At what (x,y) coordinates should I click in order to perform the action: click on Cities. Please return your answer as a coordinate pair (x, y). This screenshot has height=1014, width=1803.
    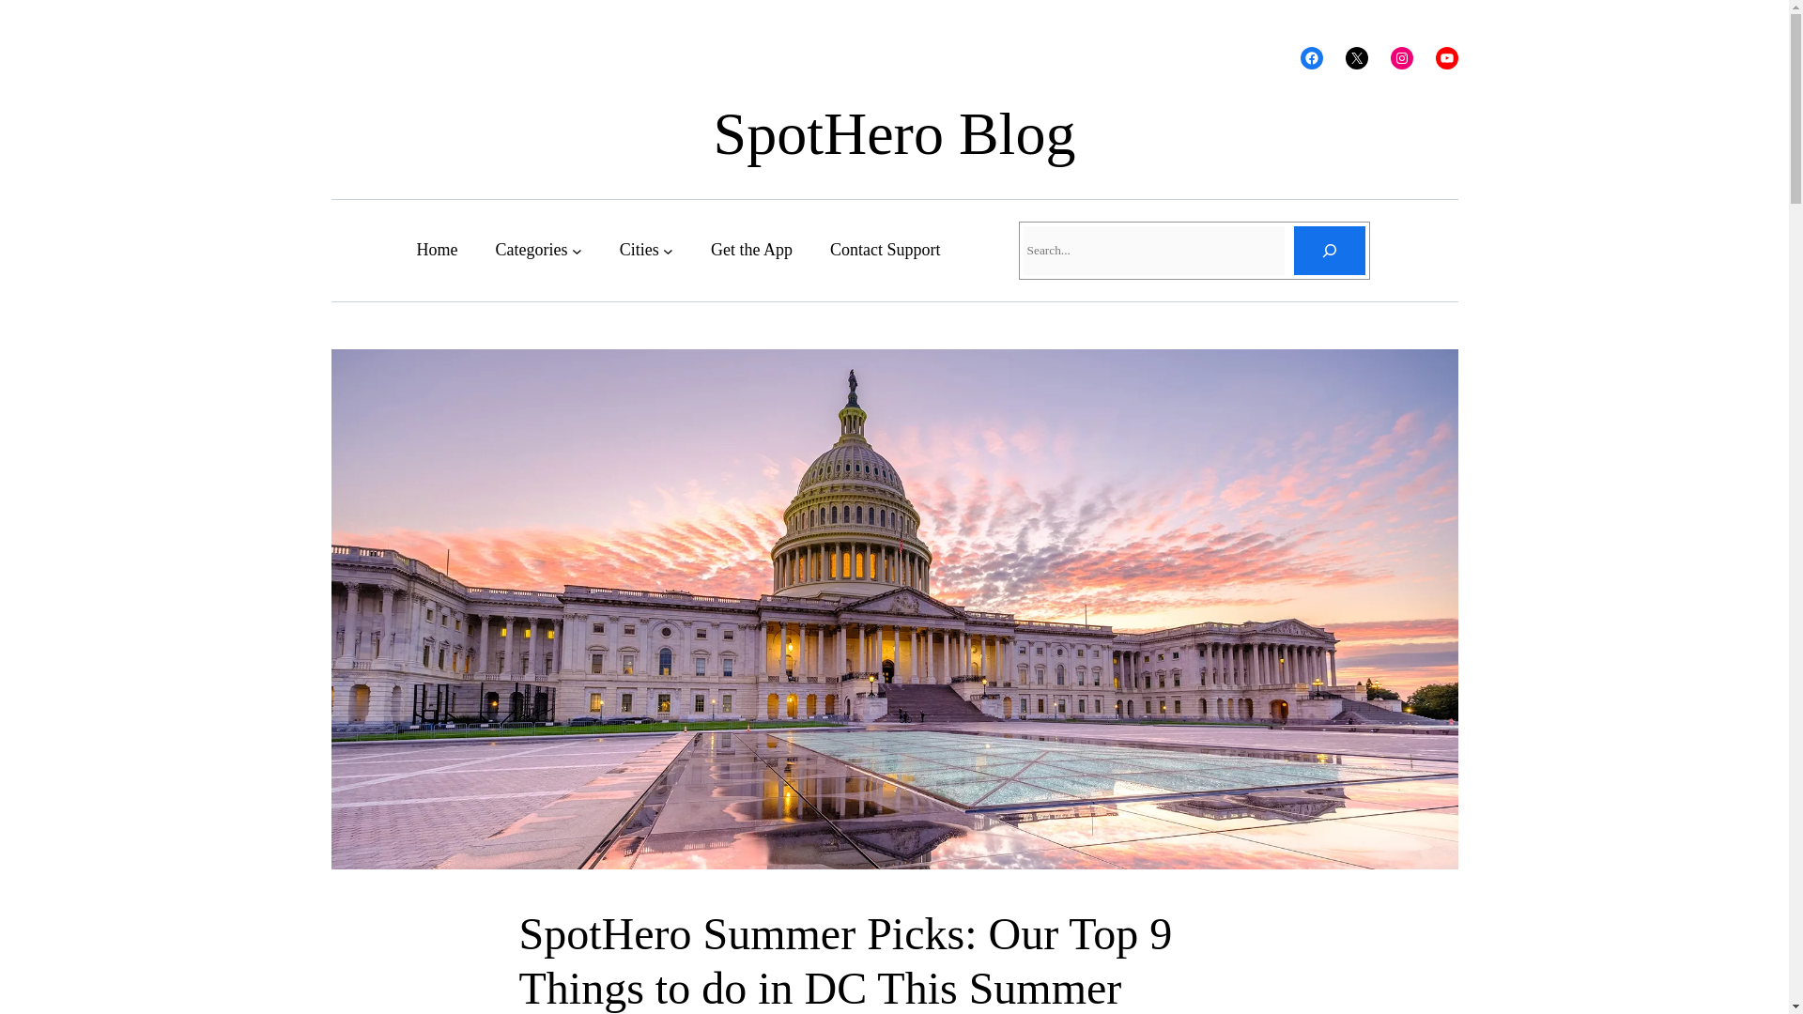
    Looking at the image, I should click on (640, 250).